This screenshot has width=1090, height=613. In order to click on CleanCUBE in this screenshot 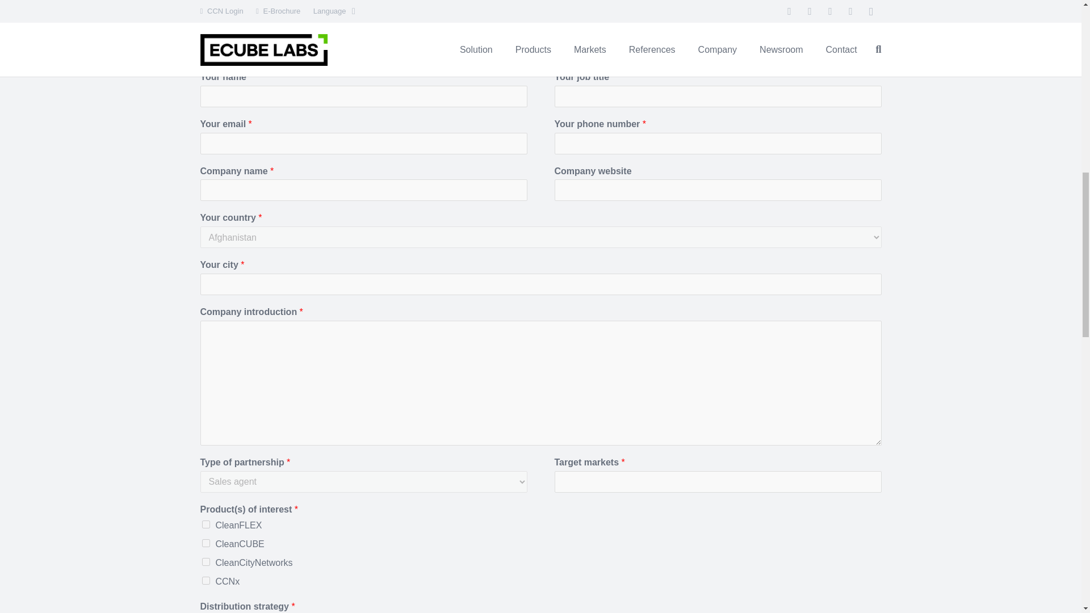, I will do `click(206, 543)`.